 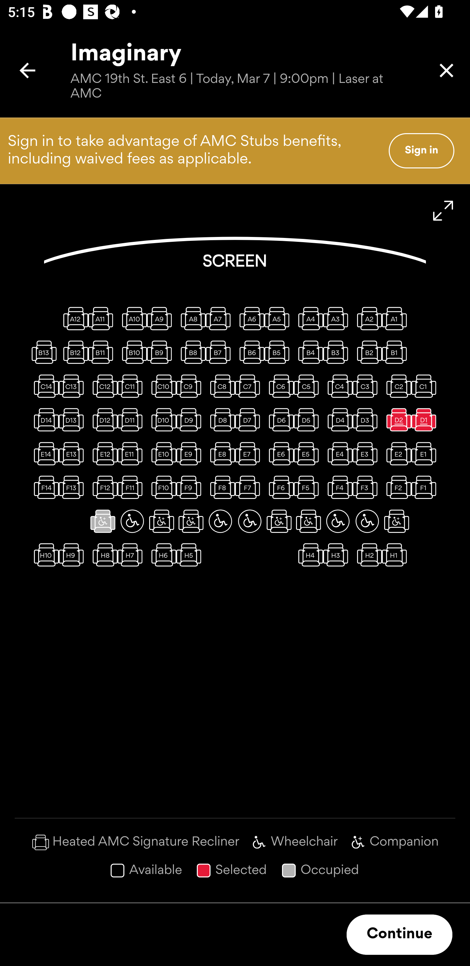 What do you see at coordinates (338, 487) in the screenshot?
I see `F4, Regular seat, available` at bounding box center [338, 487].